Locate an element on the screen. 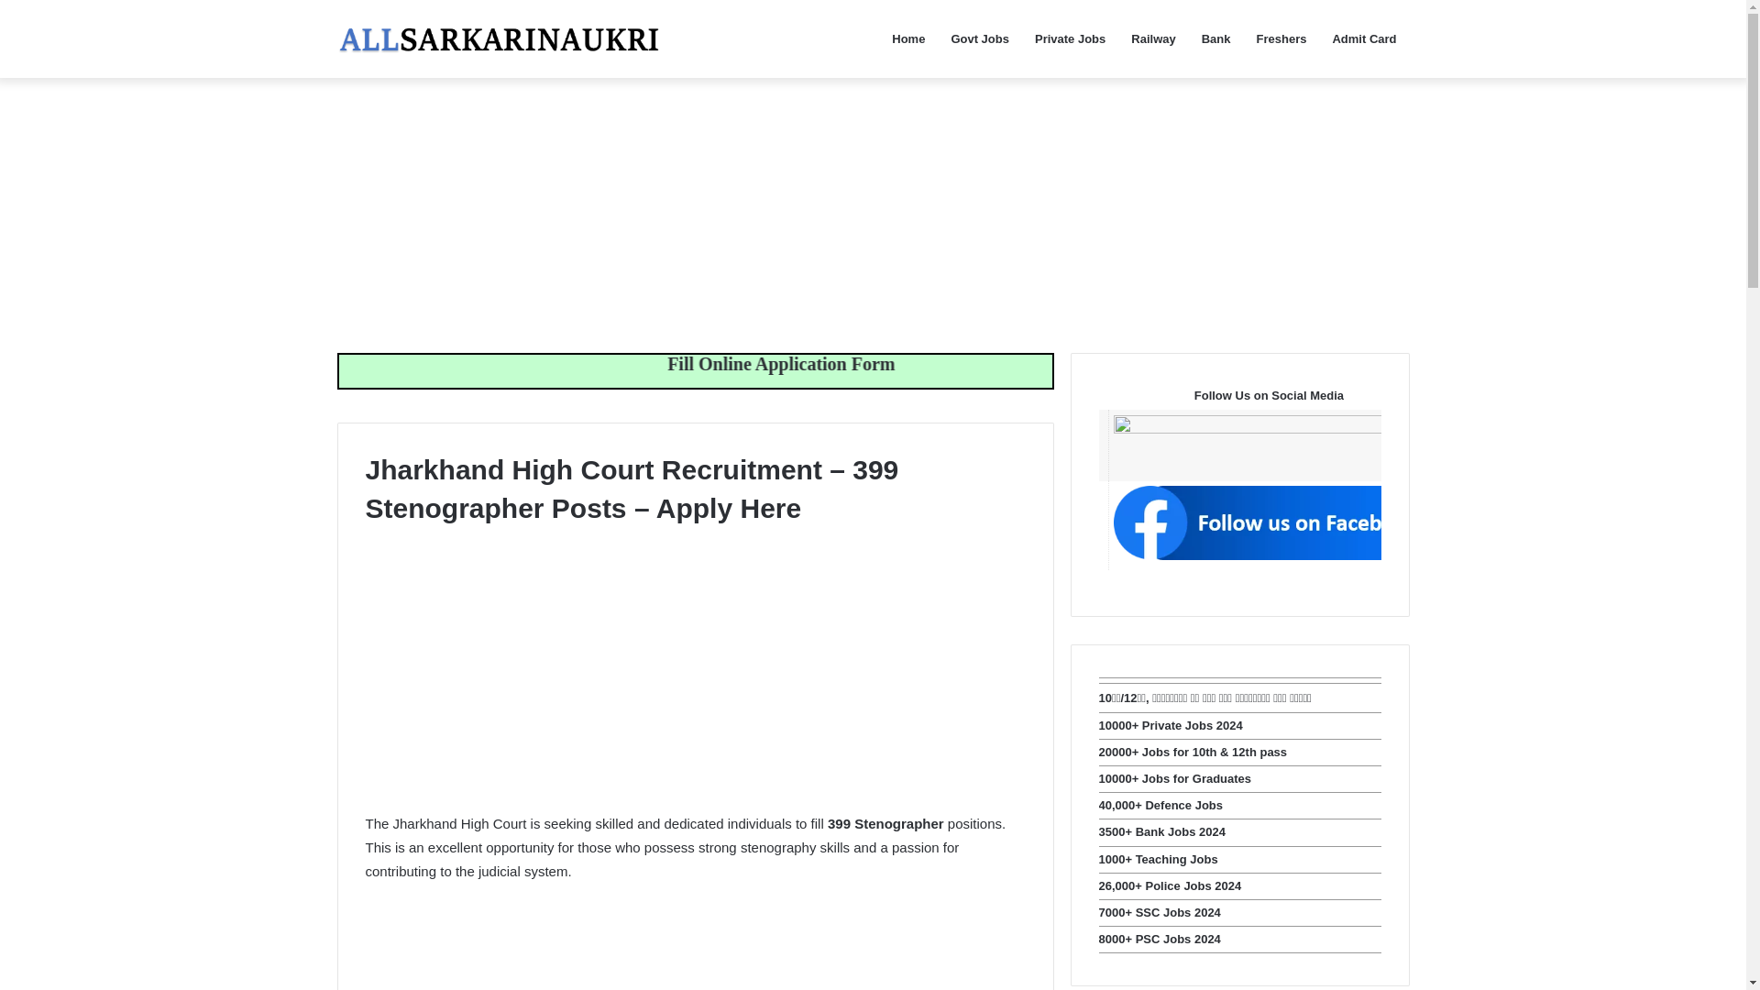 The height and width of the screenshot is (990, 1760). Freshers is located at coordinates (1281, 38).